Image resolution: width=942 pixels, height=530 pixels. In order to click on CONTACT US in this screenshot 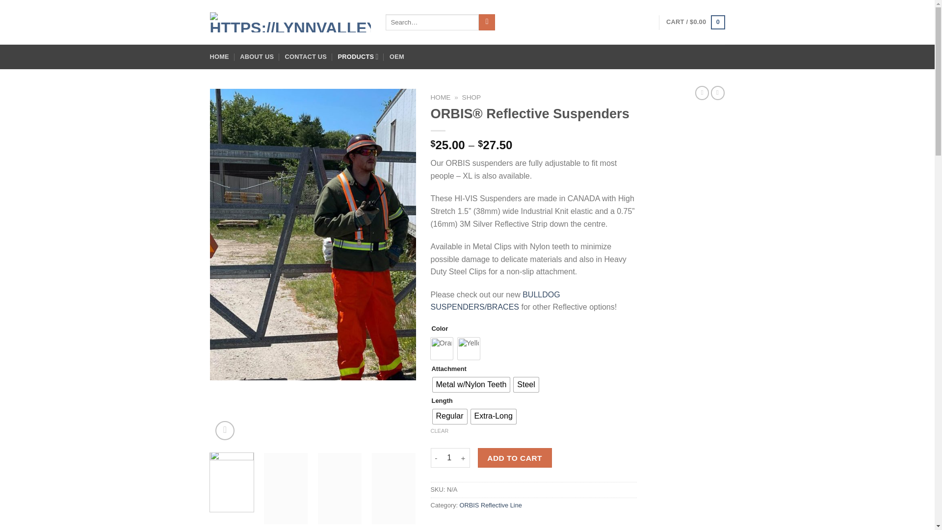, I will do `click(306, 57)`.